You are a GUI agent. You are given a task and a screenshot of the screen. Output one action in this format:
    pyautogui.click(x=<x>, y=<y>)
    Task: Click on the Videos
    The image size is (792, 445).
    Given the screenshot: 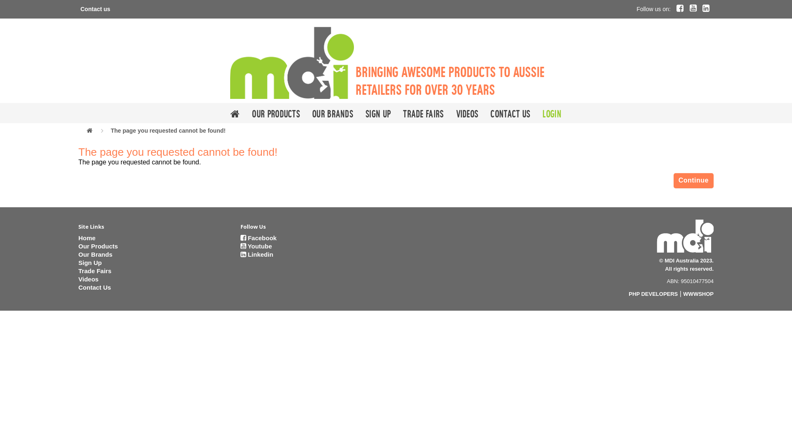 What is the action you would take?
    pyautogui.click(x=88, y=279)
    